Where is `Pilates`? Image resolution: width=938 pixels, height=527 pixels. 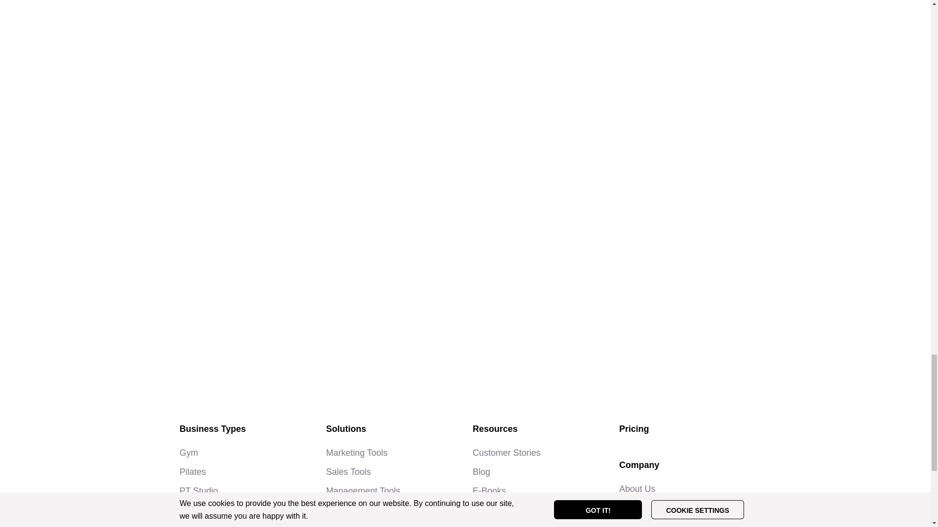
Pilates is located at coordinates (193, 471).